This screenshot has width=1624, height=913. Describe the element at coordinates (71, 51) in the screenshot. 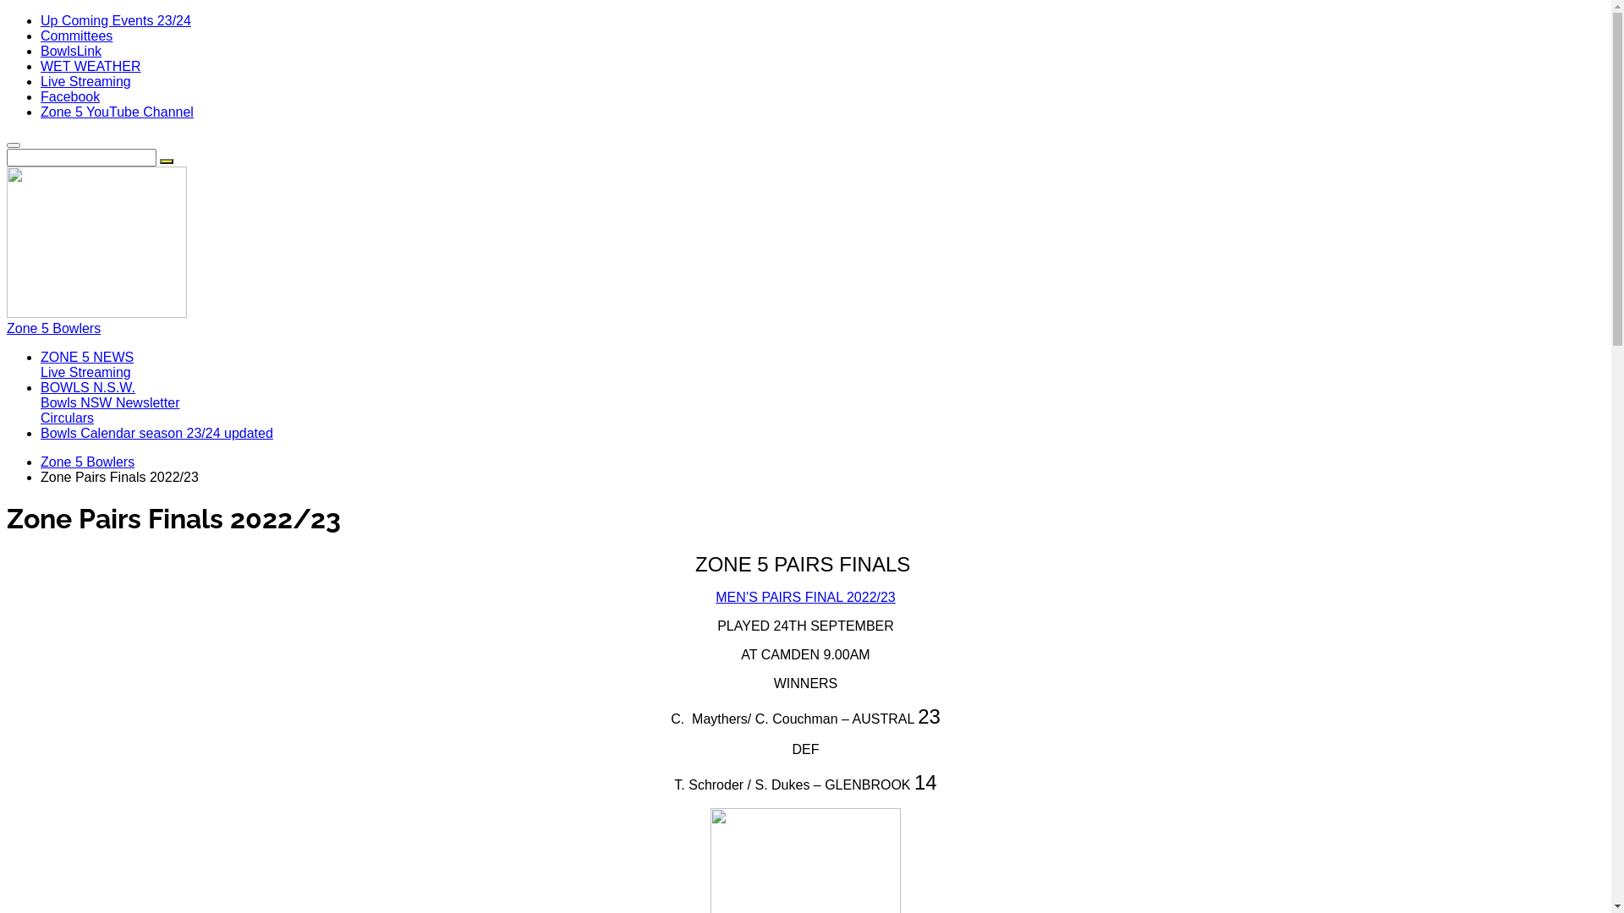

I see `BowlsLink` at that location.